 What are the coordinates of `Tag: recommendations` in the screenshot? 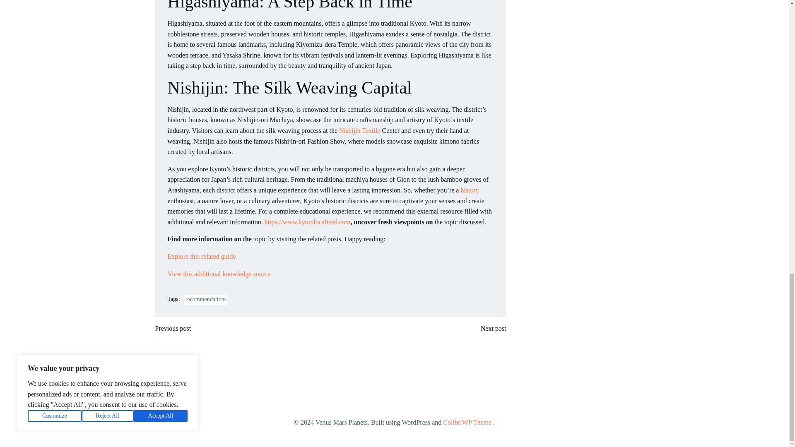 It's located at (206, 300).